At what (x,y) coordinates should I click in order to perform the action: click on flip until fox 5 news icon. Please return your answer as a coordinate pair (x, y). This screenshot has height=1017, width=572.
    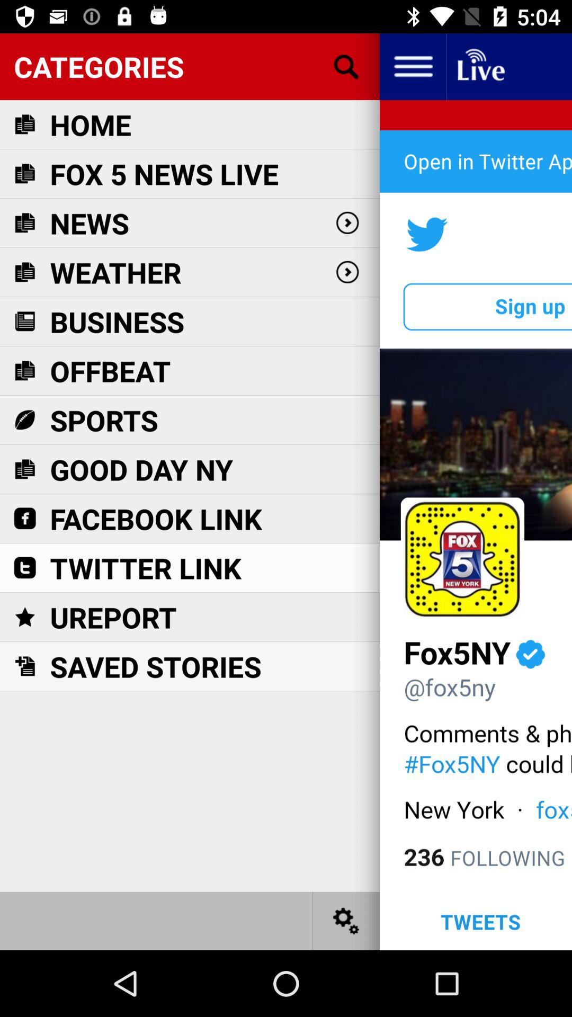
    Looking at the image, I should click on (164, 174).